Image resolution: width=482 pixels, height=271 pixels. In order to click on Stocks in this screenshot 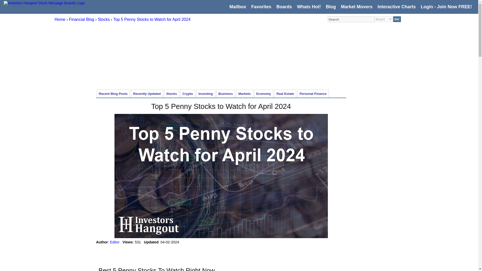, I will do `click(171, 93)`.